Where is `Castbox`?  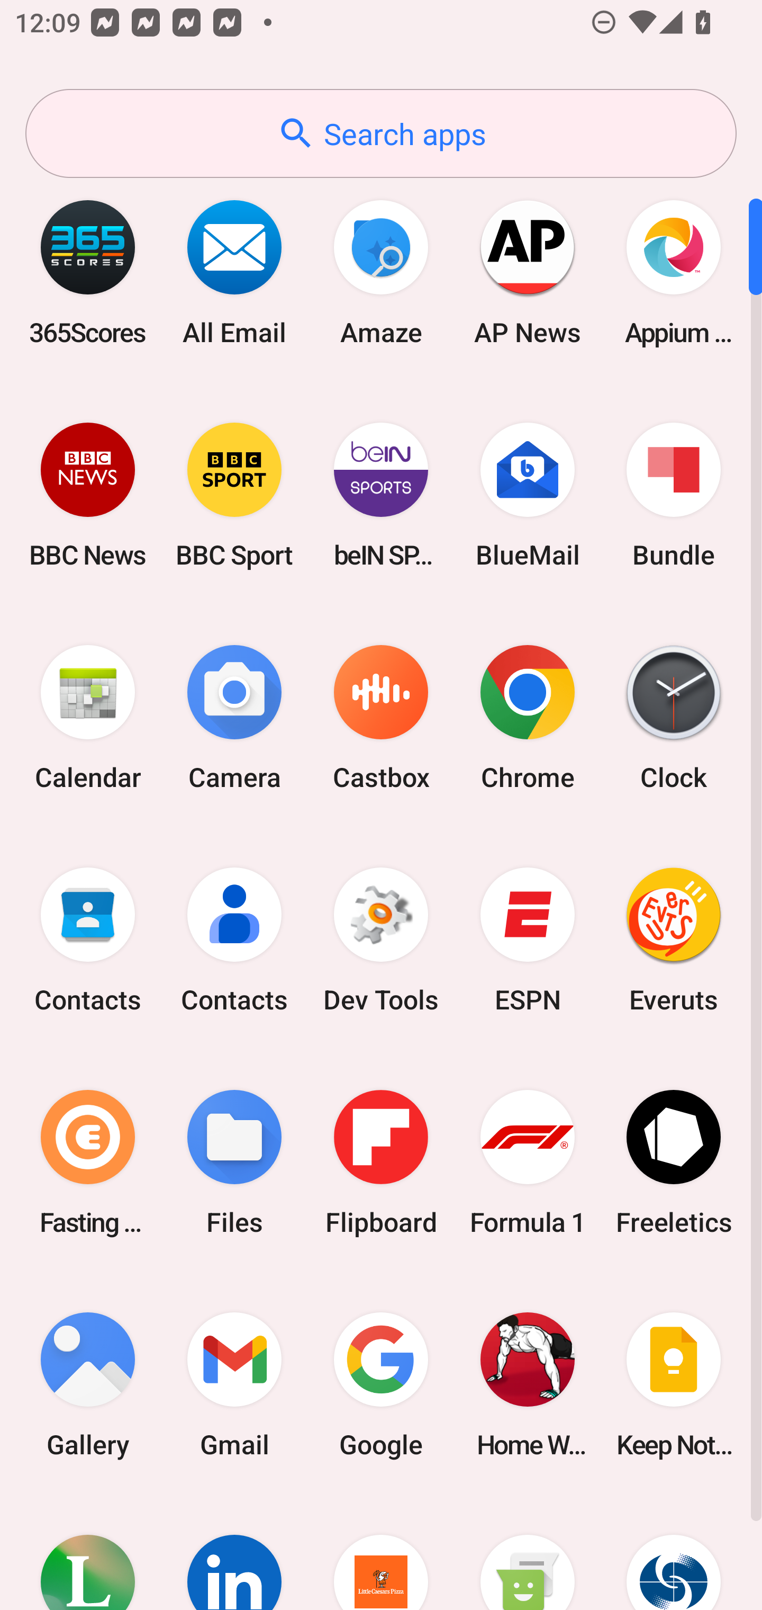 Castbox is located at coordinates (381, 718).